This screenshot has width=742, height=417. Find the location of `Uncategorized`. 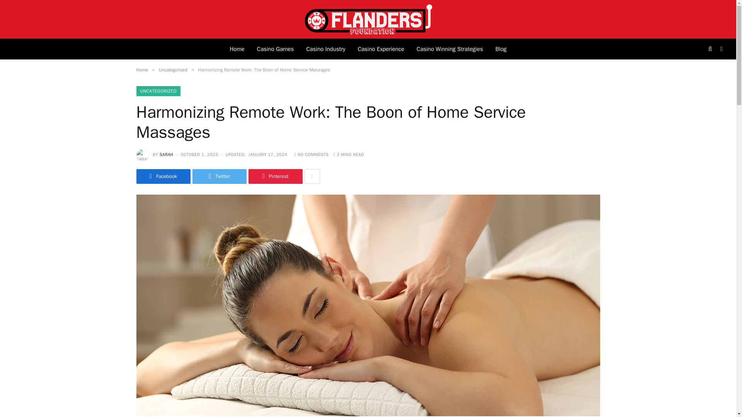

Uncategorized is located at coordinates (173, 69).